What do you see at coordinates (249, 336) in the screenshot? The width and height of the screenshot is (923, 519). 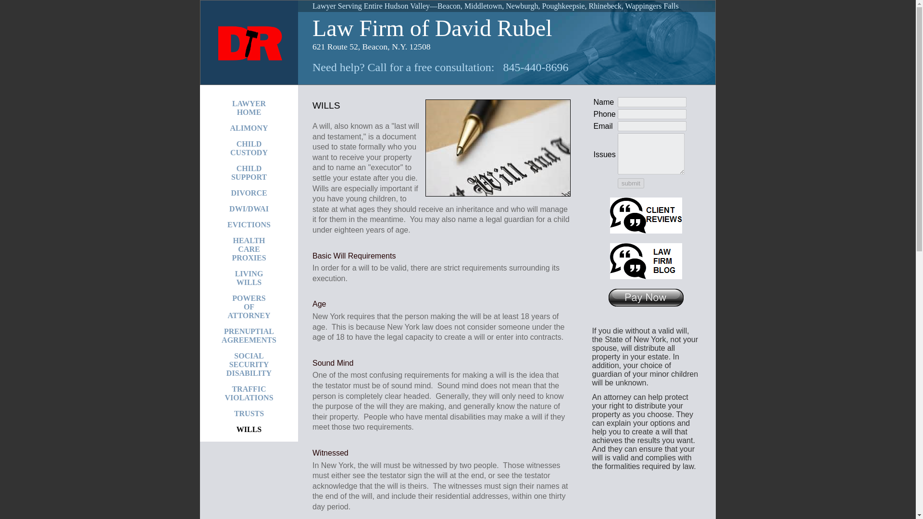 I see `submit` at bounding box center [249, 336].